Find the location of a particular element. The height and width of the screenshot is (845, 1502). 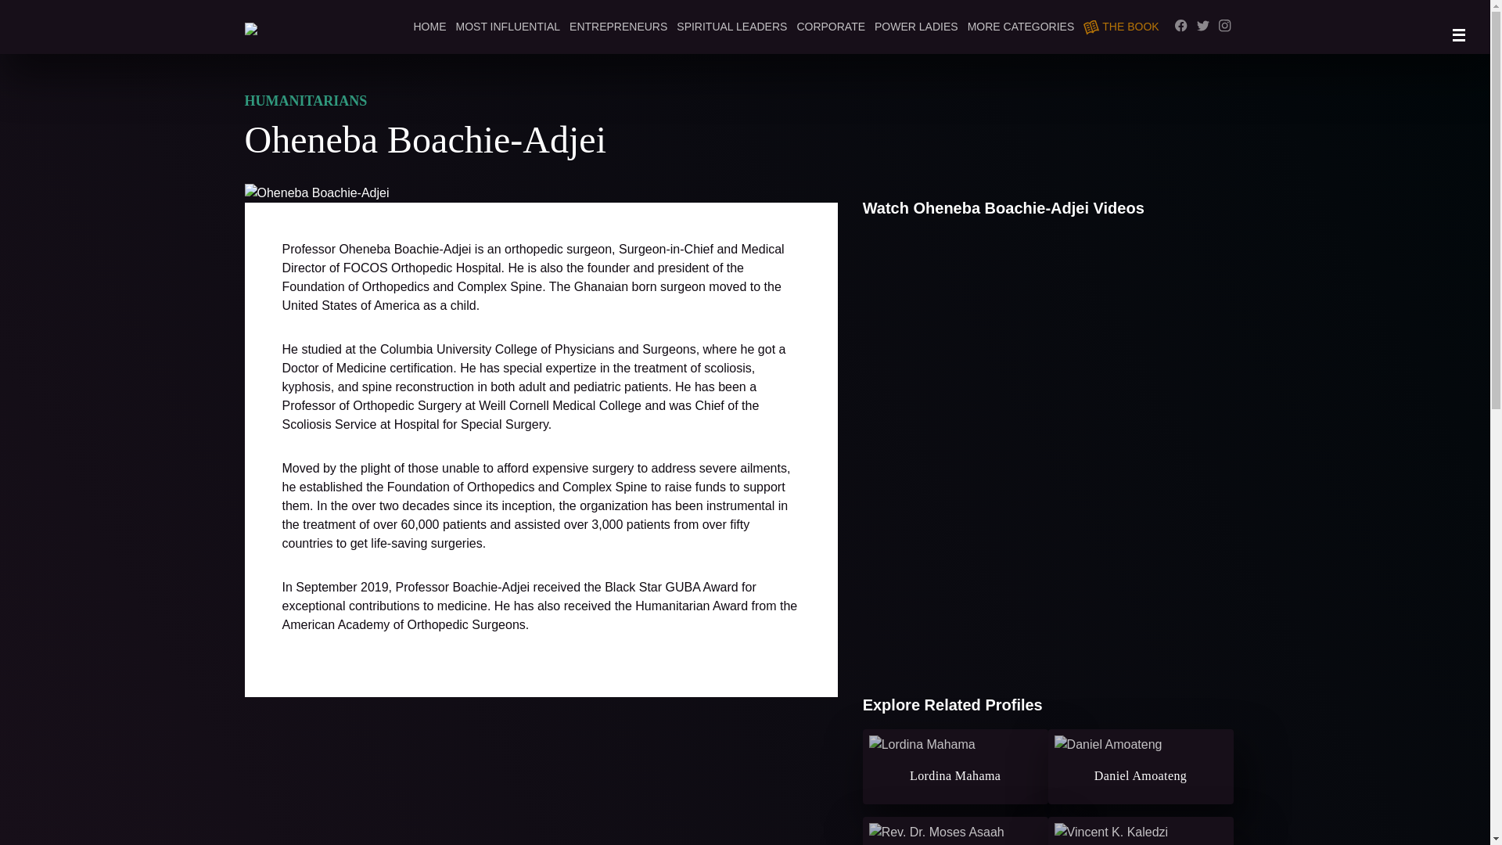

POWER LADIES is located at coordinates (915, 27).